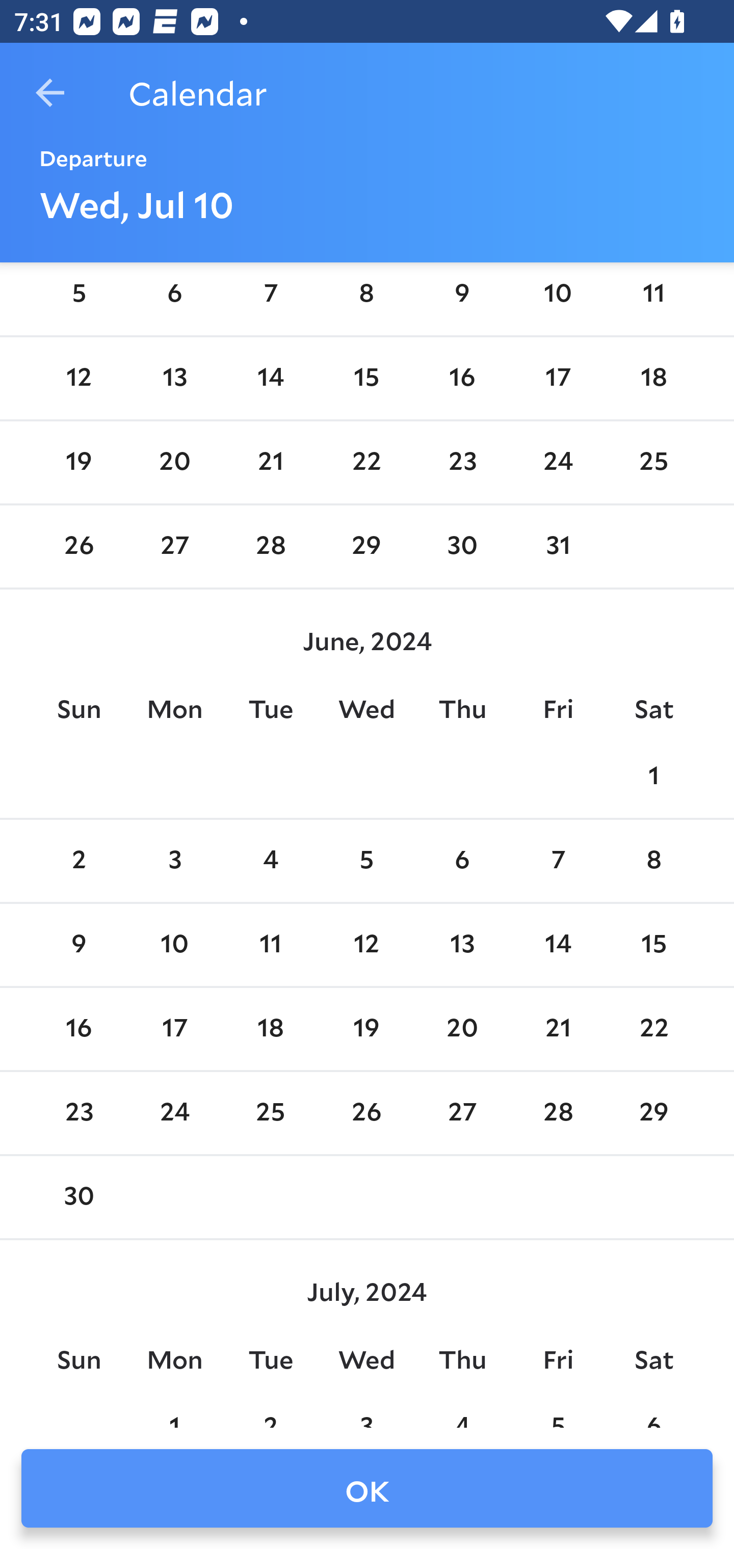  What do you see at coordinates (366, 296) in the screenshot?
I see `8` at bounding box center [366, 296].